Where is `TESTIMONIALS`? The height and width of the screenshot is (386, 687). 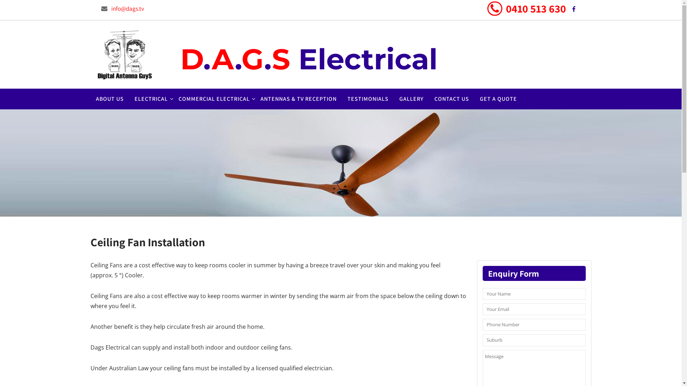 TESTIMONIALS is located at coordinates (368, 99).